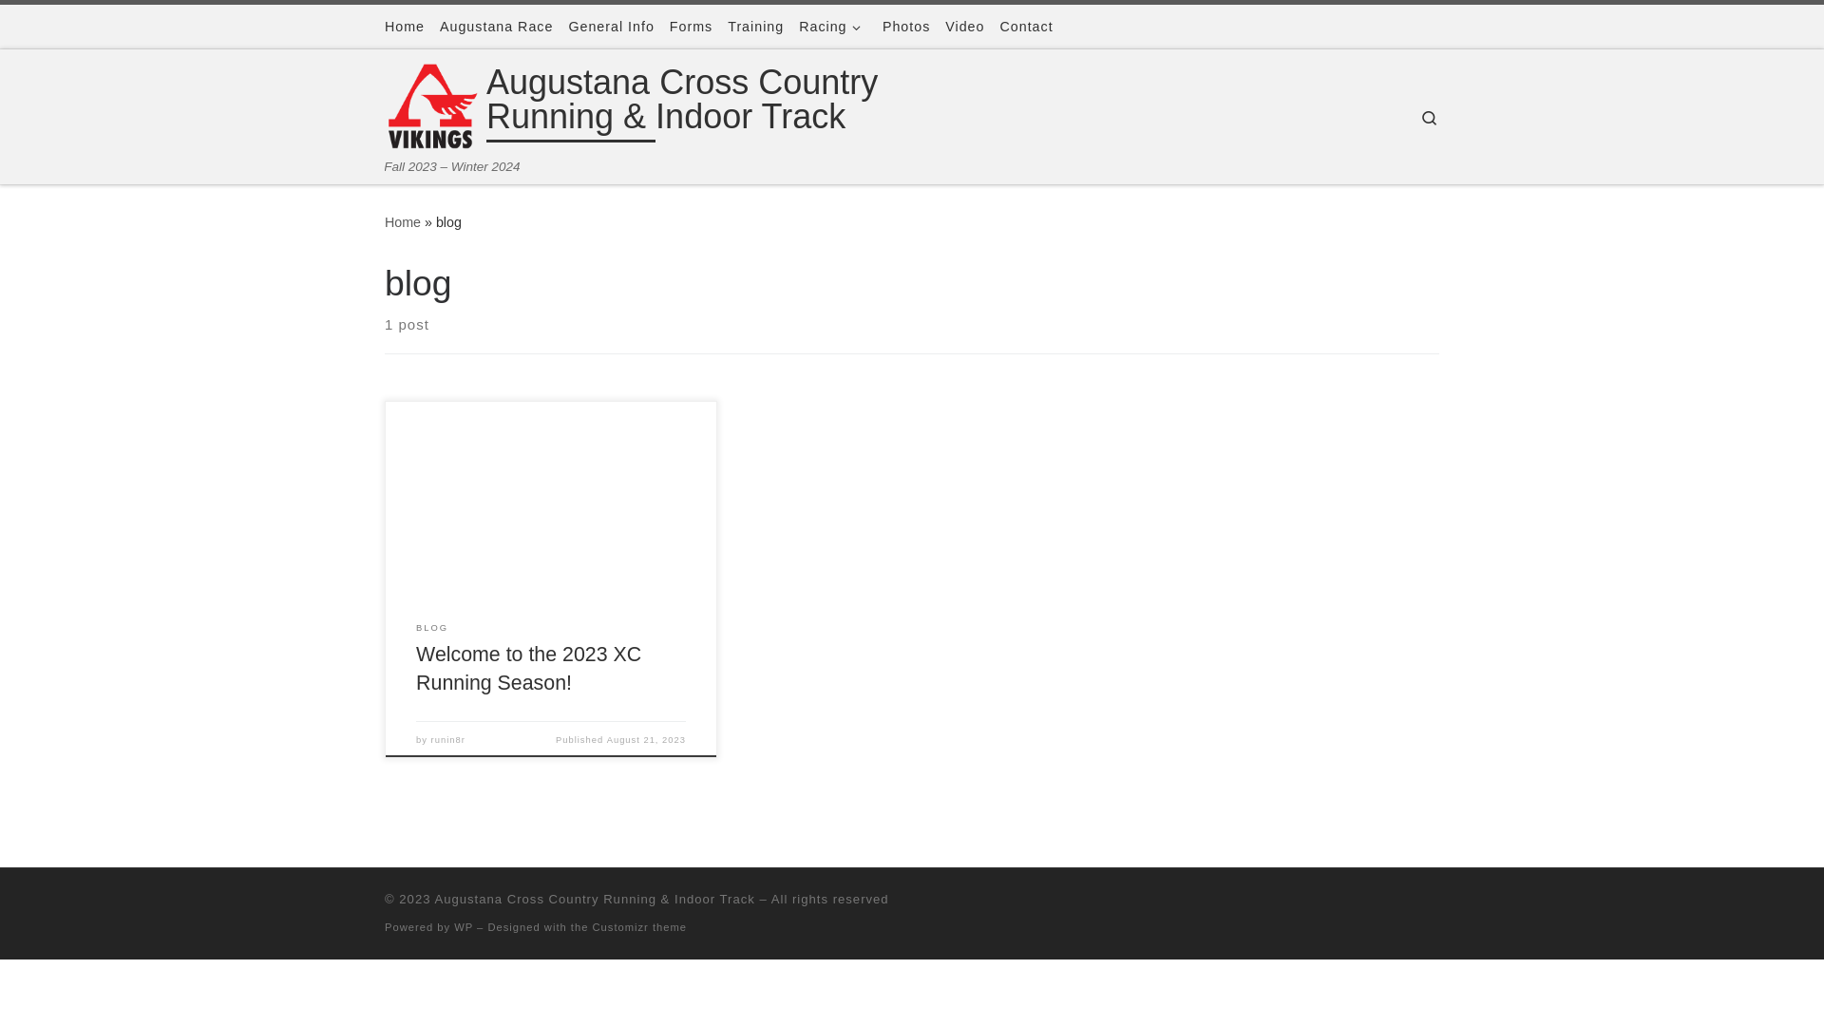  Describe the element at coordinates (432, 629) in the screenshot. I see `BLOG` at that location.